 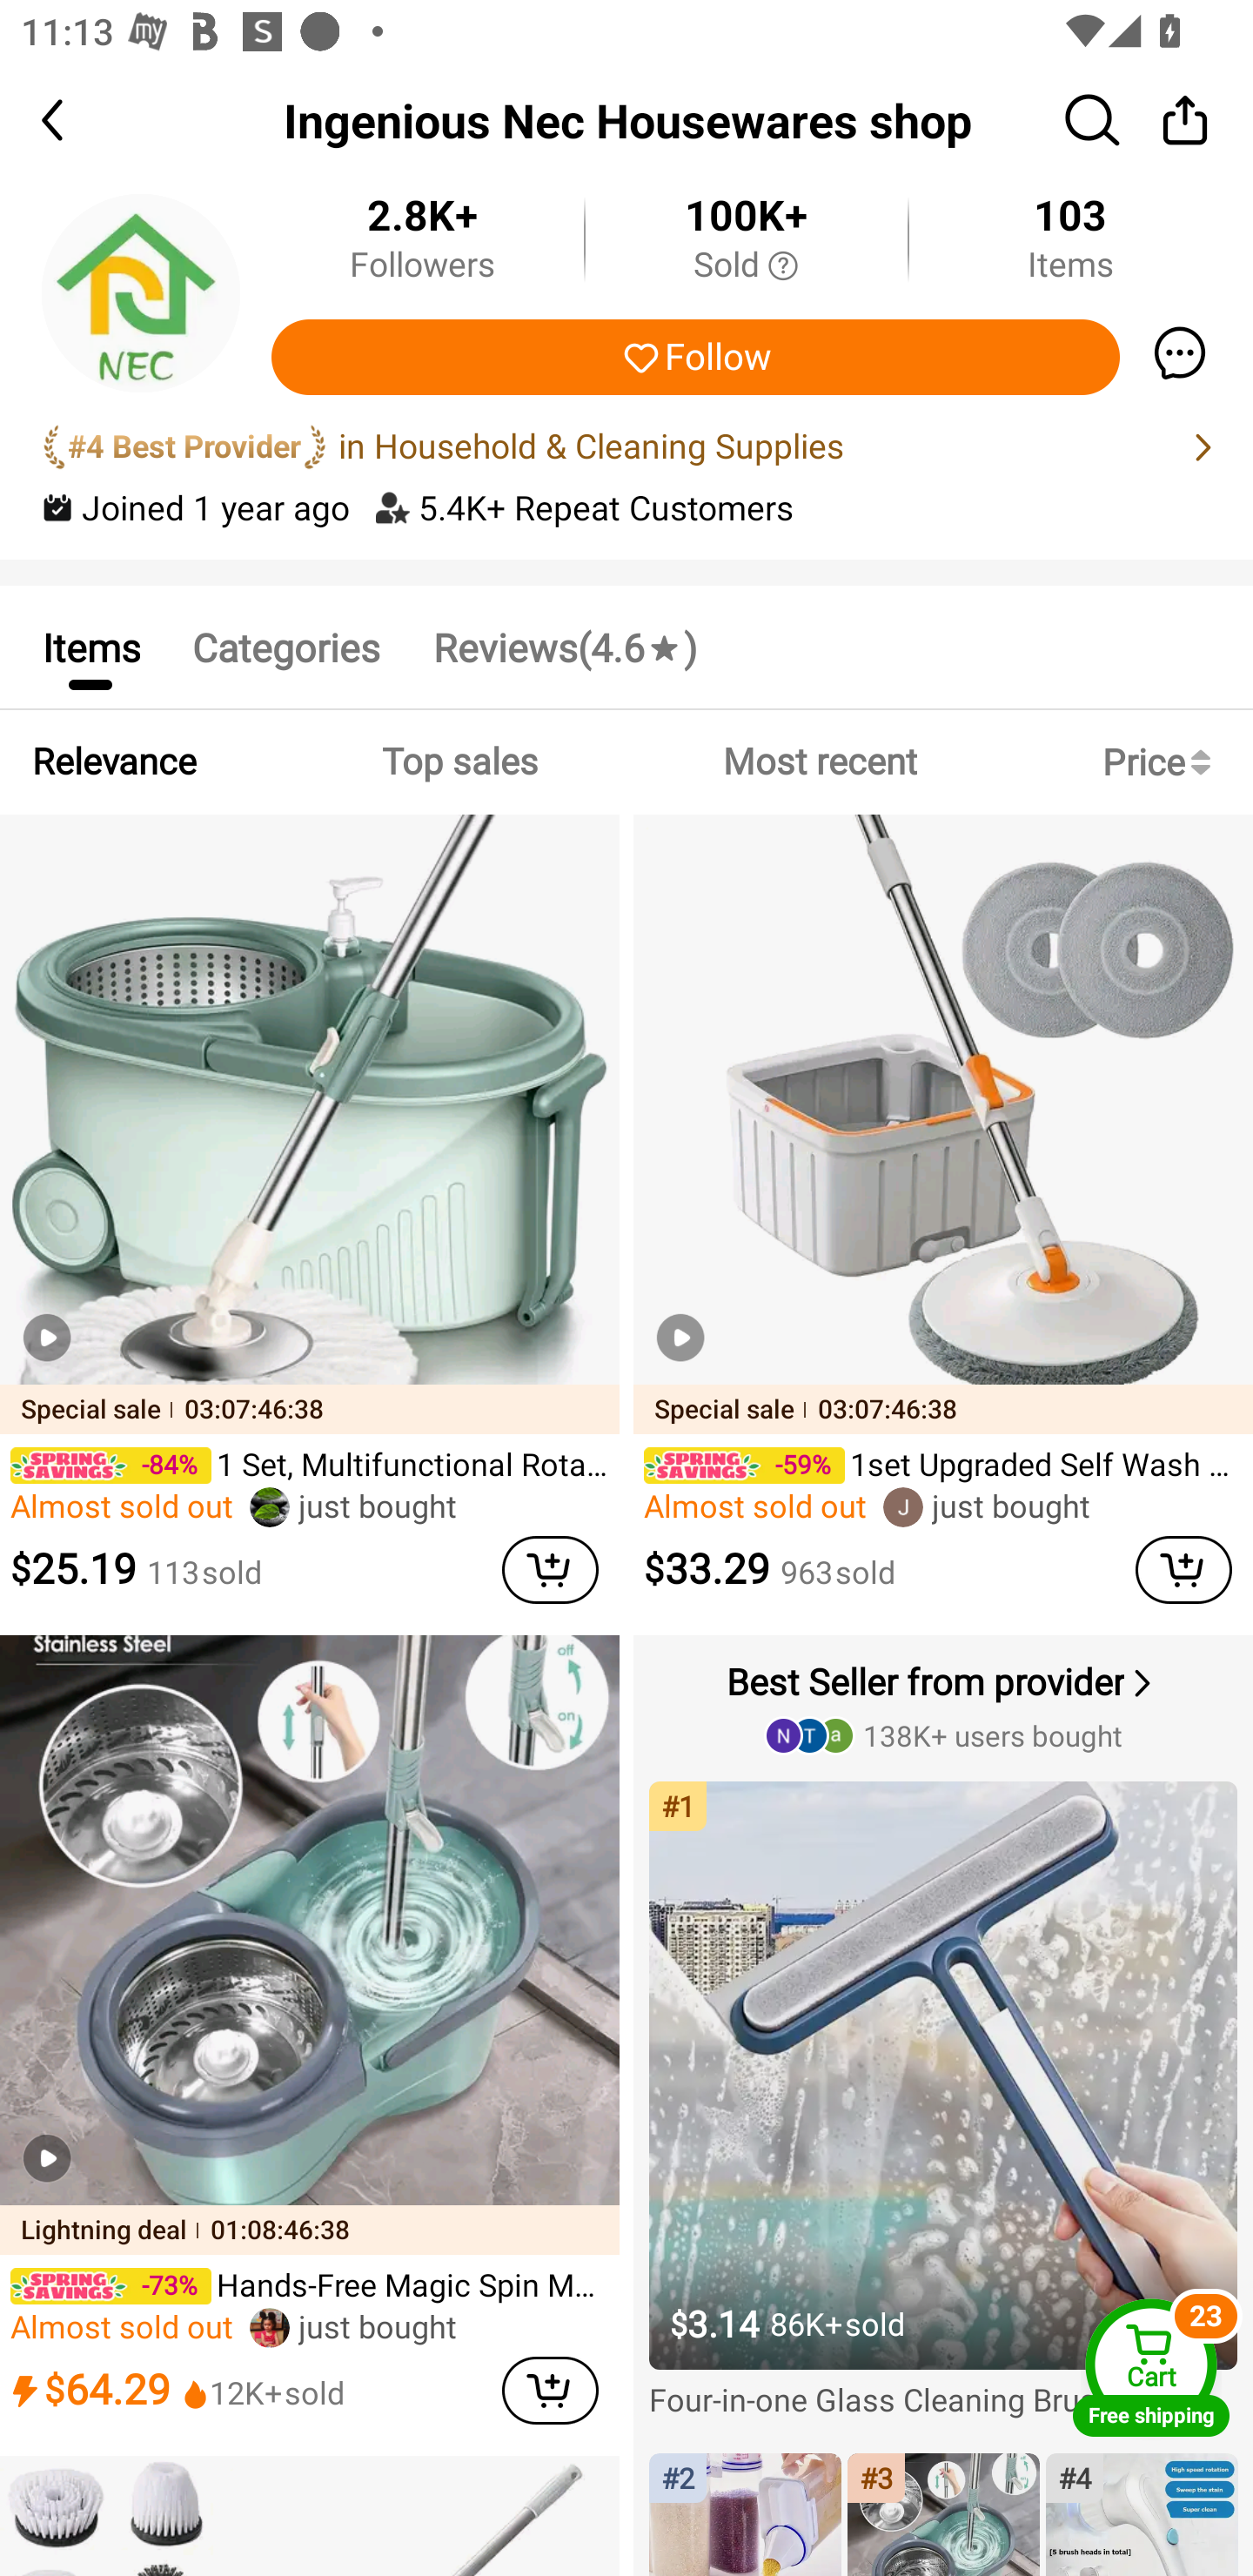 What do you see at coordinates (90, 646) in the screenshot?
I see `Items` at bounding box center [90, 646].